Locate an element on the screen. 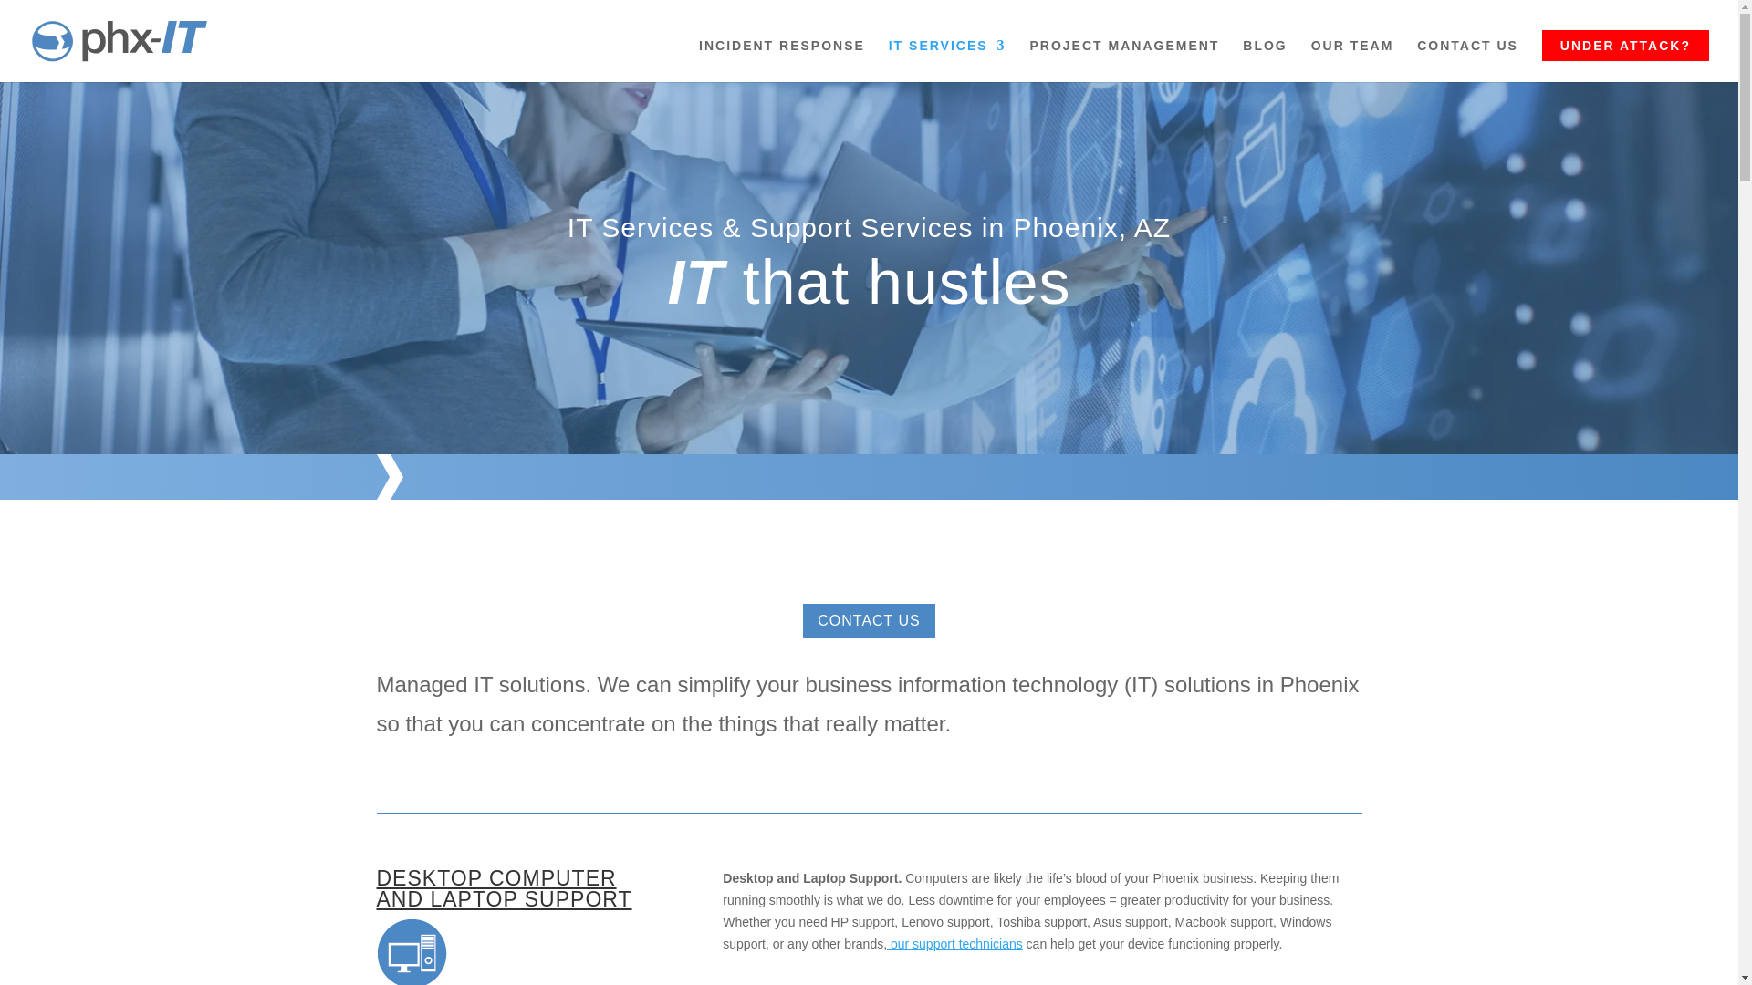 The width and height of the screenshot is (1752, 985). CONTACT US is located at coordinates (1467, 60).